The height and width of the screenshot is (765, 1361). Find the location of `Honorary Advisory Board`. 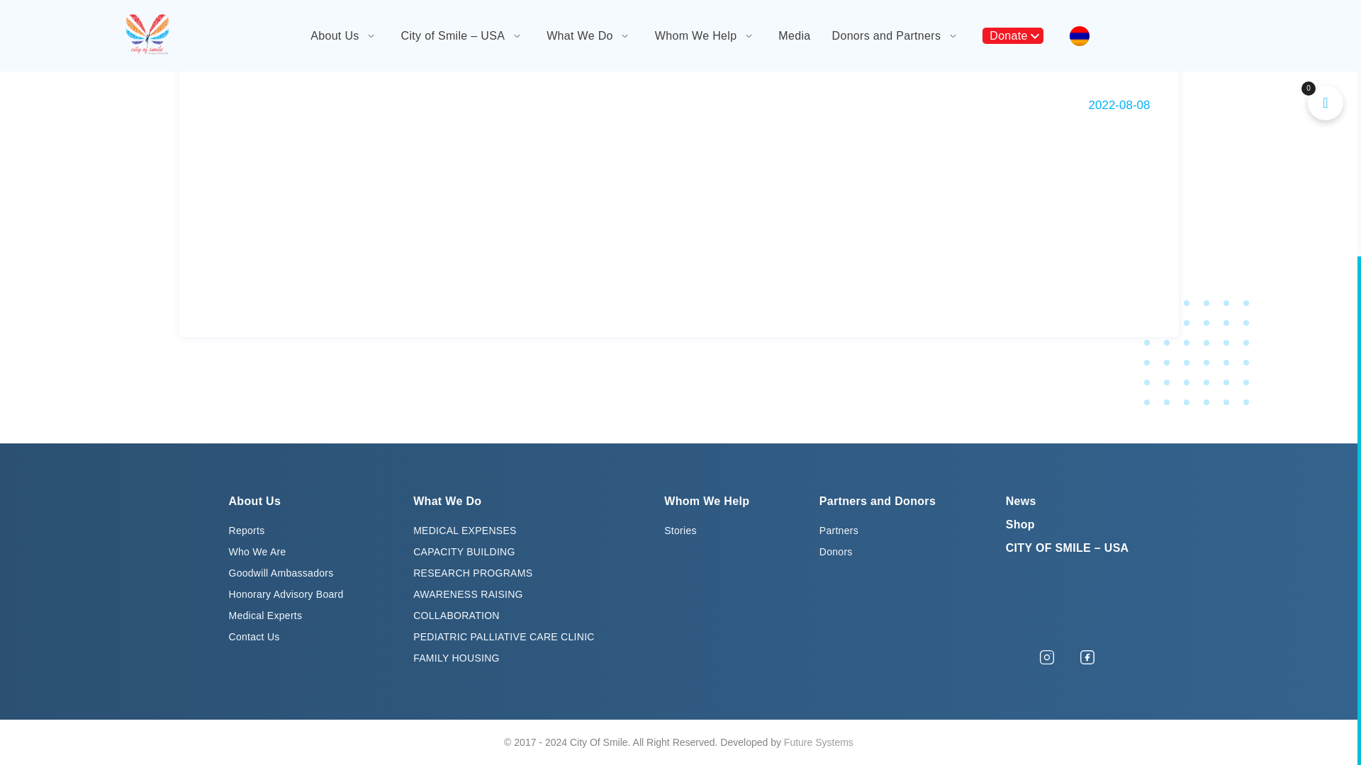

Honorary Advisory Board is located at coordinates (285, 594).